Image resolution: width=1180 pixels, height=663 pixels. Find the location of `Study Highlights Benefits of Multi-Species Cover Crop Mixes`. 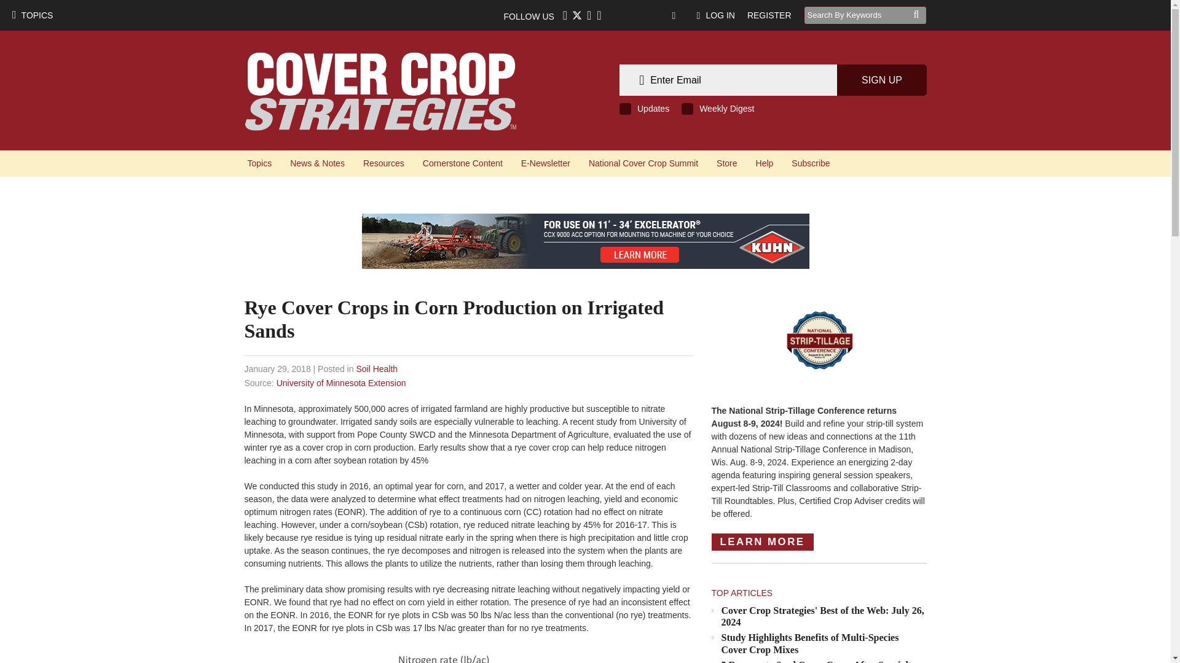

Study Highlights Benefits of Multi-Species Cover Crop Mixes is located at coordinates (810, 643).